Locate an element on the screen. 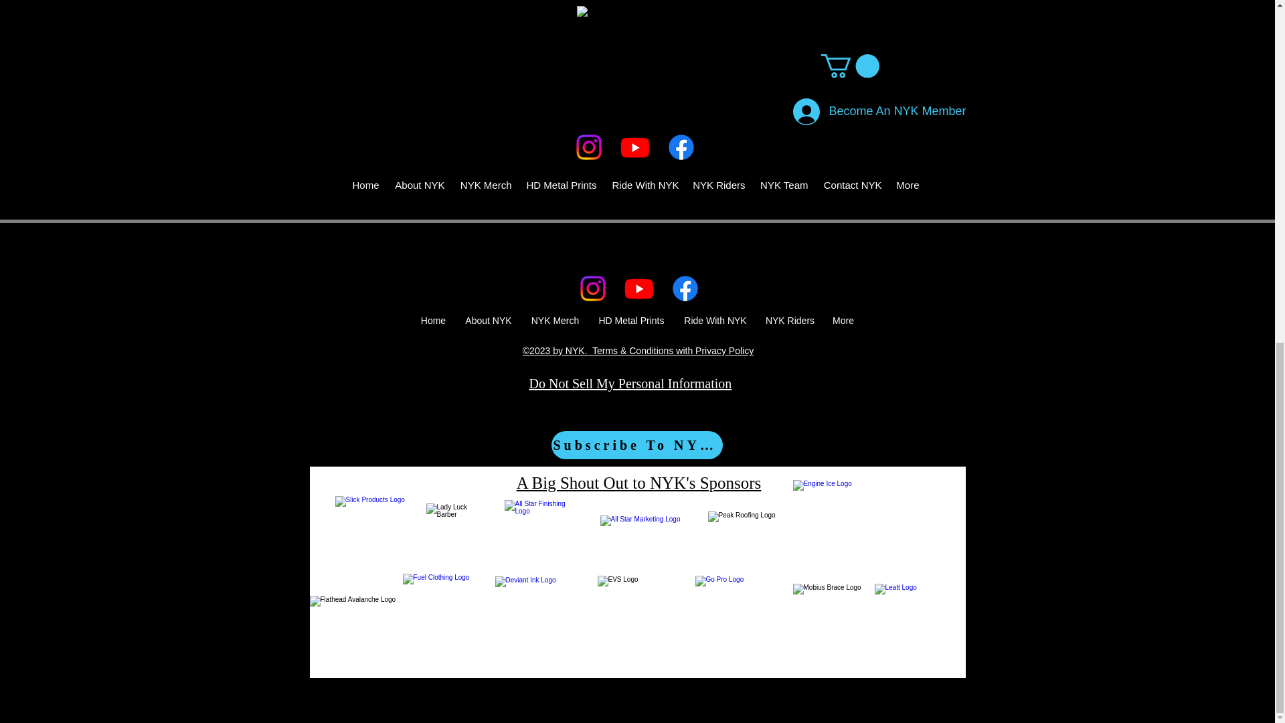 This screenshot has width=1285, height=723. Home is located at coordinates (432, 321).